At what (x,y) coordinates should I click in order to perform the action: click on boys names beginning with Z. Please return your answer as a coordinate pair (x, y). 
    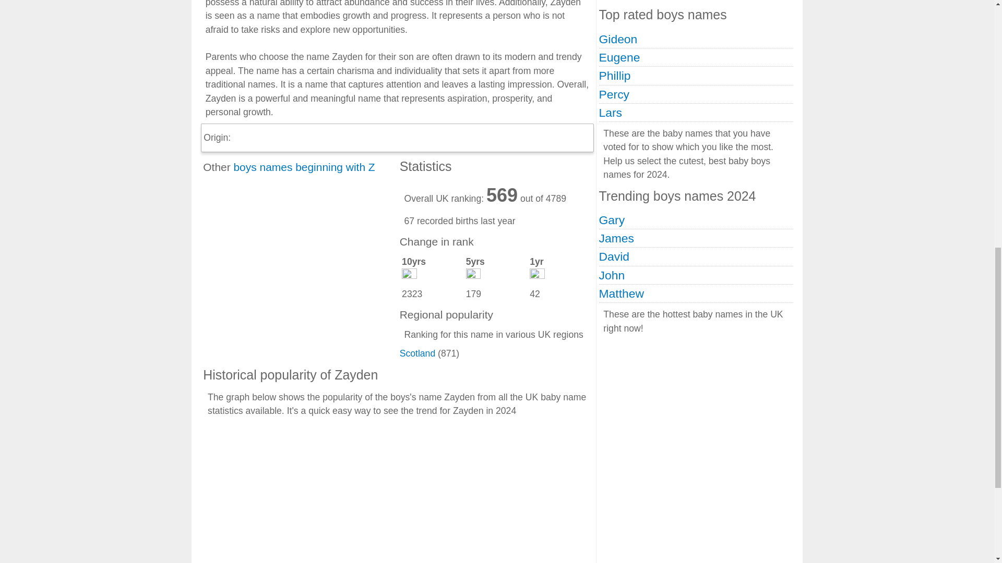
    Looking at the image, I should click on (304, 167).